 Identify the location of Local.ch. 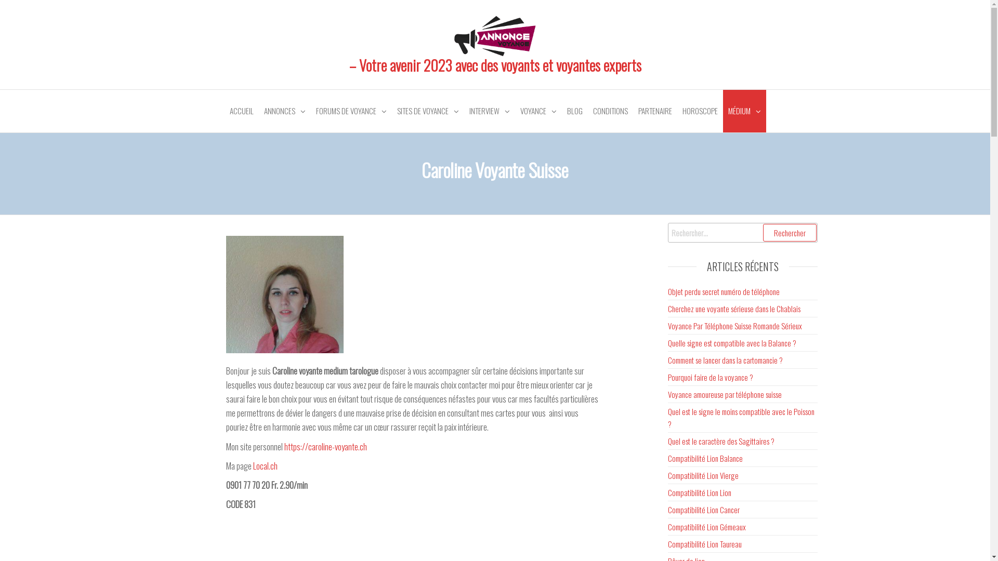
(265, 465).